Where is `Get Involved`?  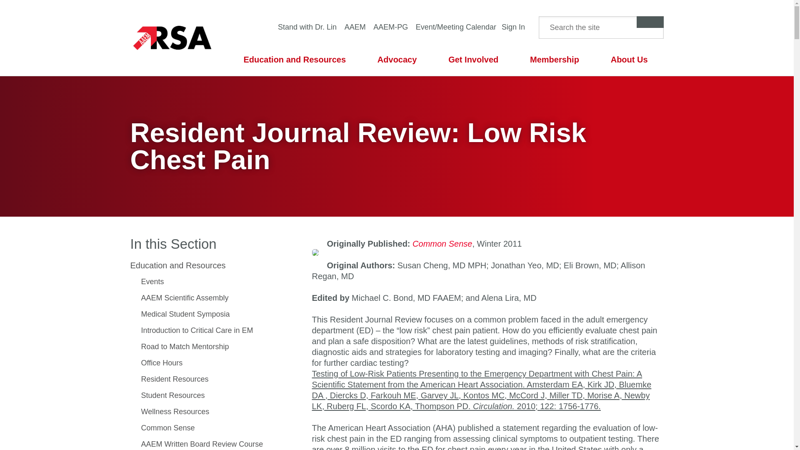
Get Involved is located at coordinates (473, 59).